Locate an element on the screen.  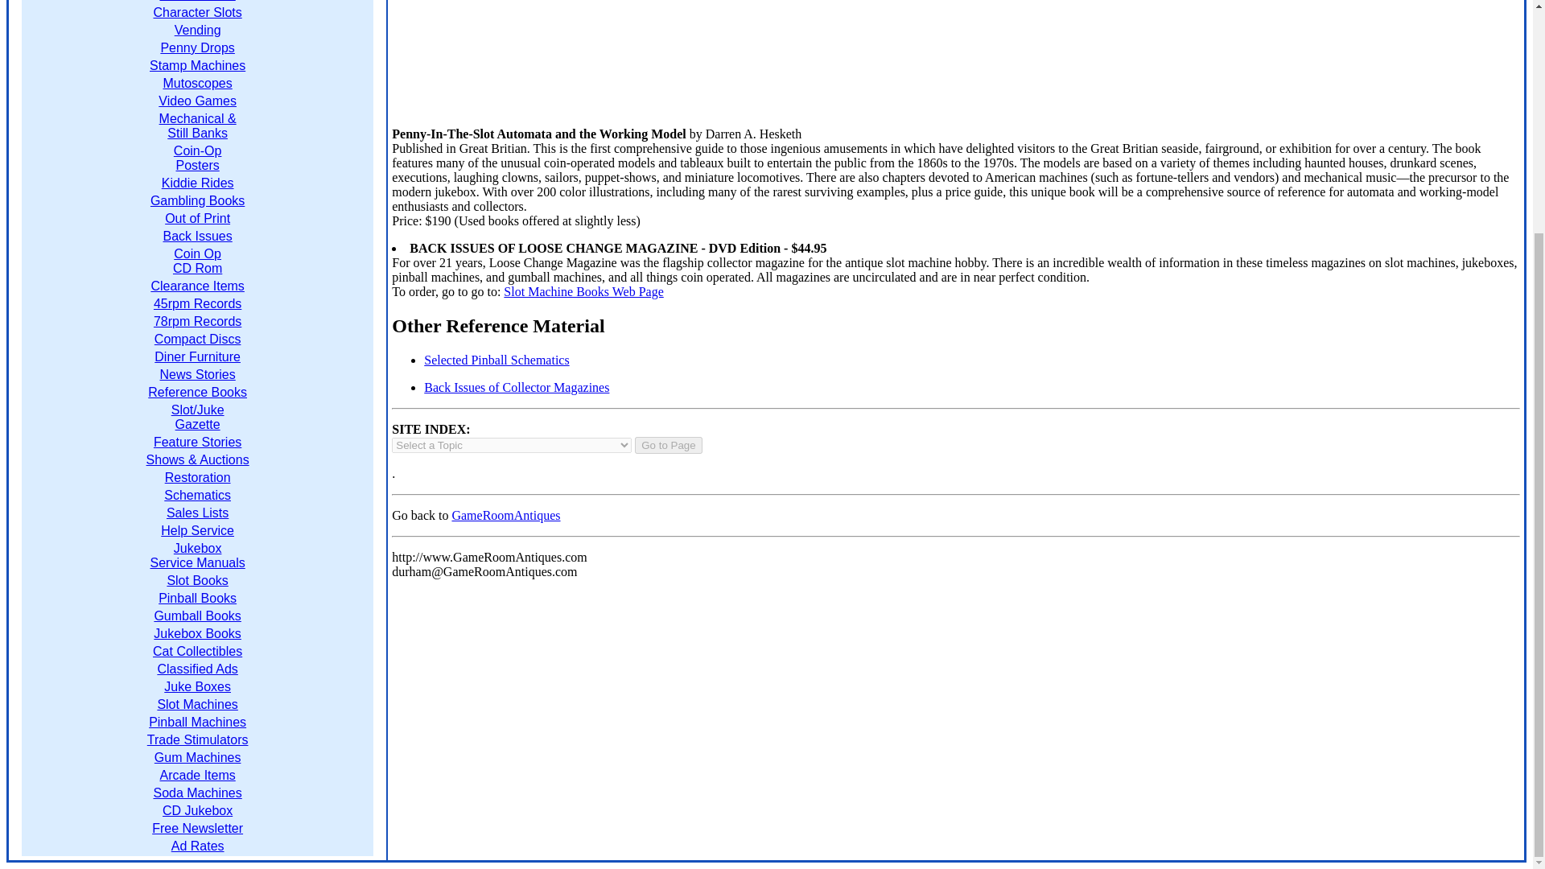
Stamp Machines is located at coordinates (198, 65).